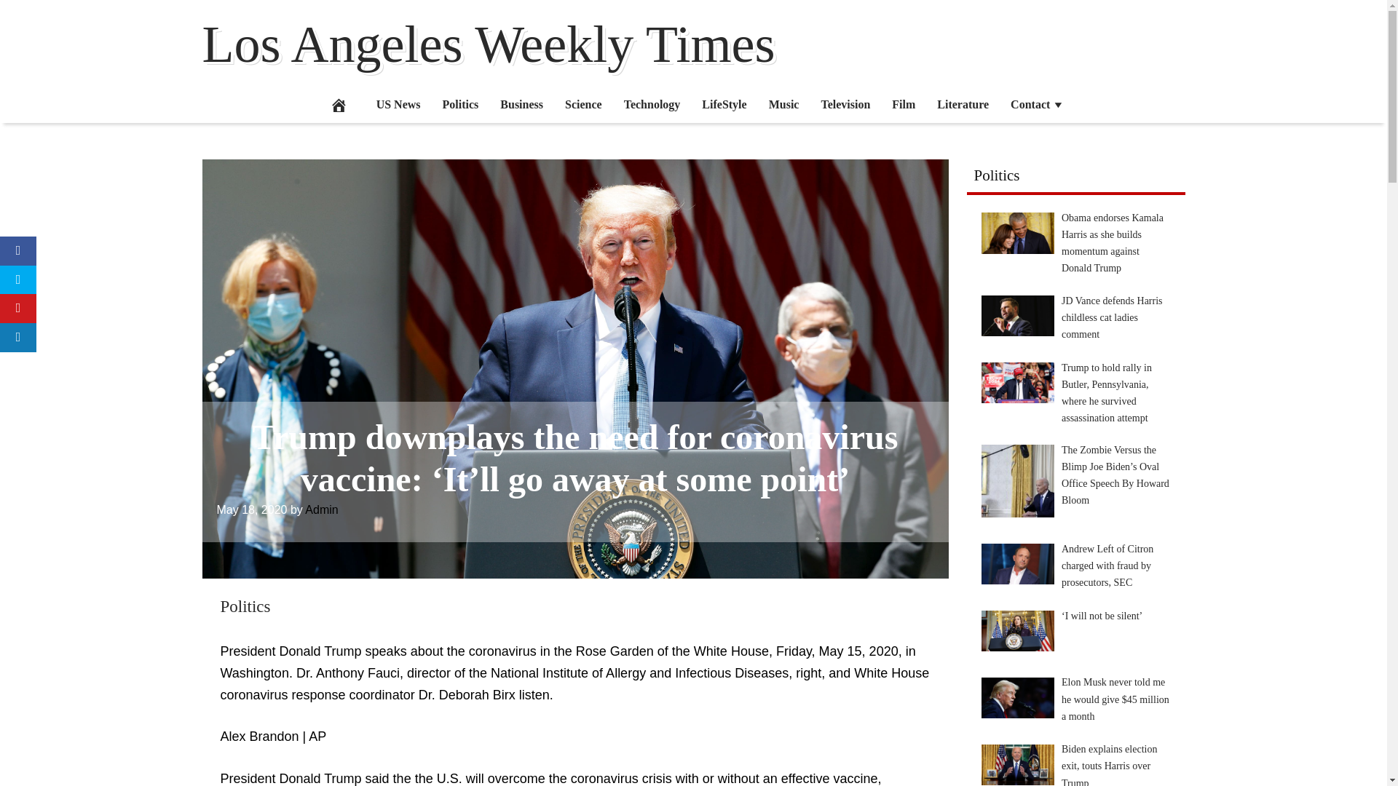  Describe the element at coordinates (963, 104) in the screenshot. I see `Literature` at that location.